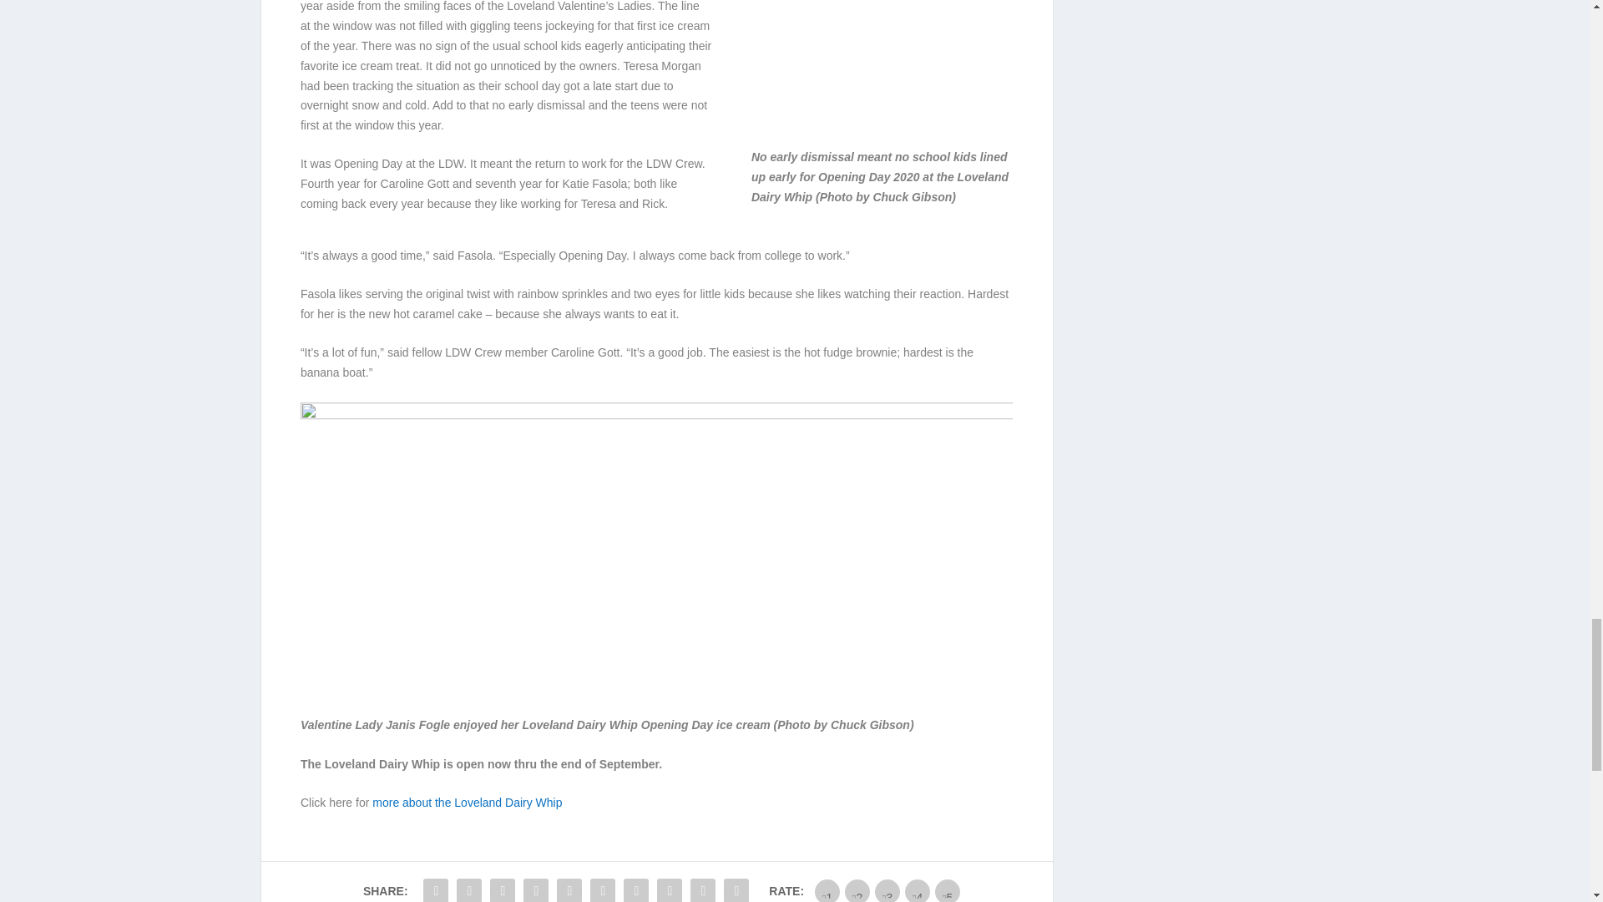 Image resolution: width=1603 pixels, height=902 pixels. What do you see at coordinates (536, 888) in the screenshot?
I see `Share "Opening Day at the Loveland Dairy Whip" via Tumblr` at bounding box center [536, 888].